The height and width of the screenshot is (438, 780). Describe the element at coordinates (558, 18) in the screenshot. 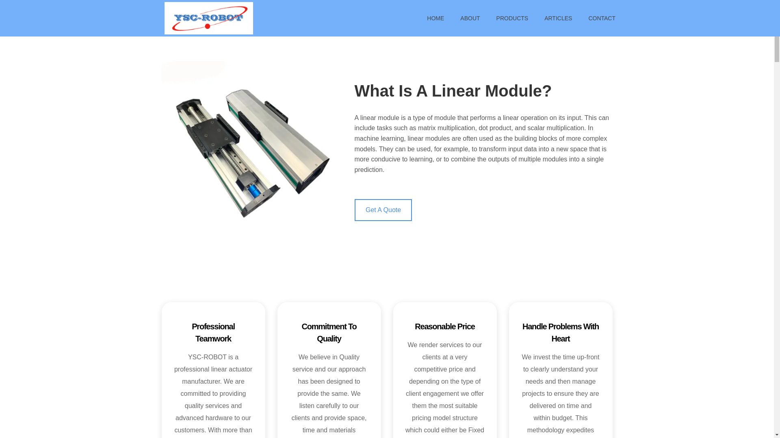

I see `ARTICLES` at that location.